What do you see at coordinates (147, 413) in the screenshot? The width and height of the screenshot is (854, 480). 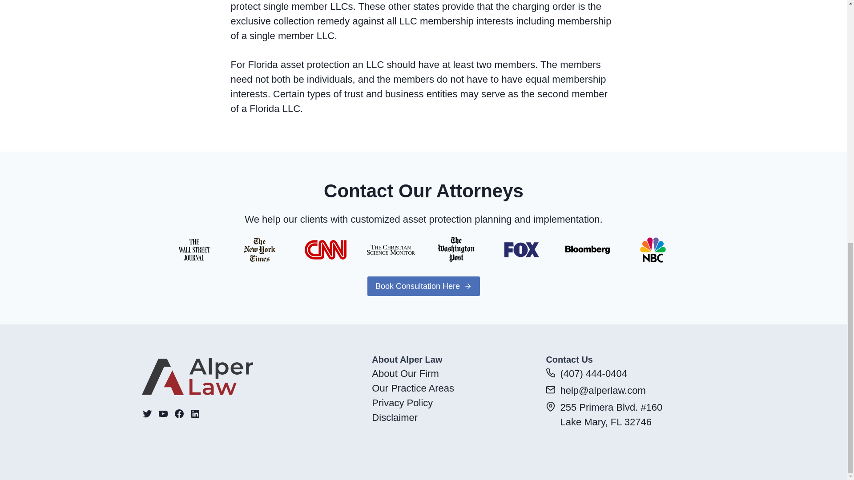 I see `Twitter` at bounding box center [147, 413].